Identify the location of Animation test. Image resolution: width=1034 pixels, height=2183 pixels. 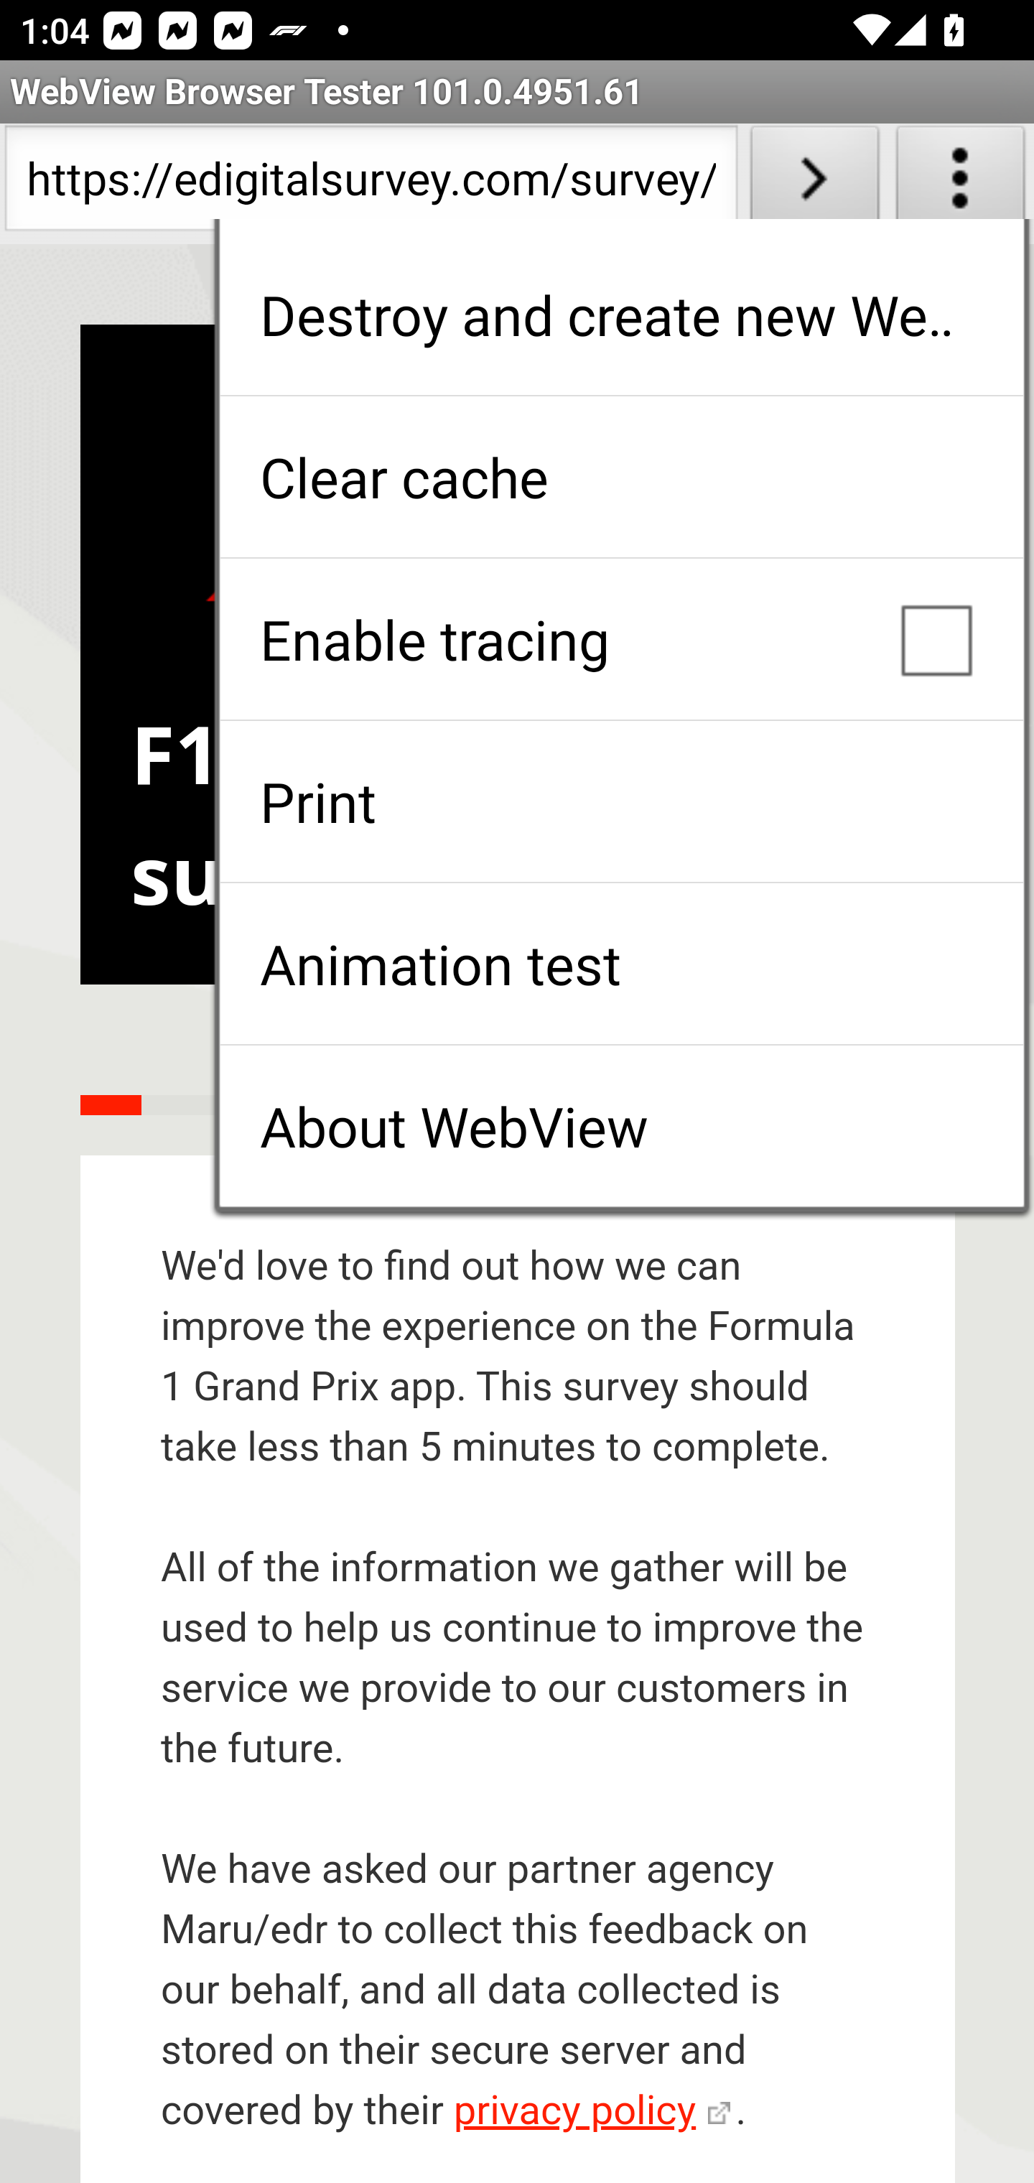
(621, 964).